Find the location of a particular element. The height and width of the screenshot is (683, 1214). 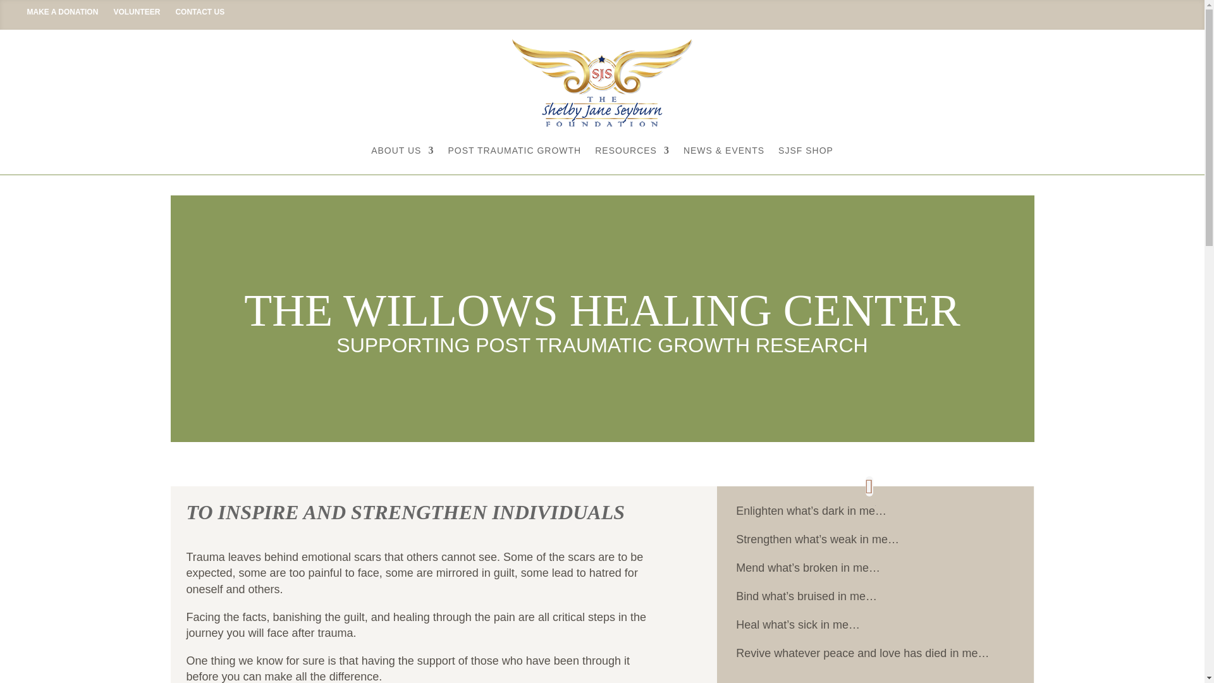

CONTACT US is located at coordinates (199, 11).